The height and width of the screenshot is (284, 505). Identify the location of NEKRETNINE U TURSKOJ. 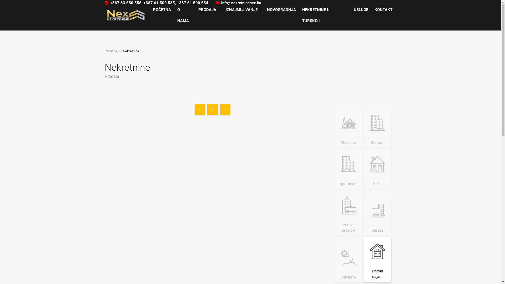
(325, 15).